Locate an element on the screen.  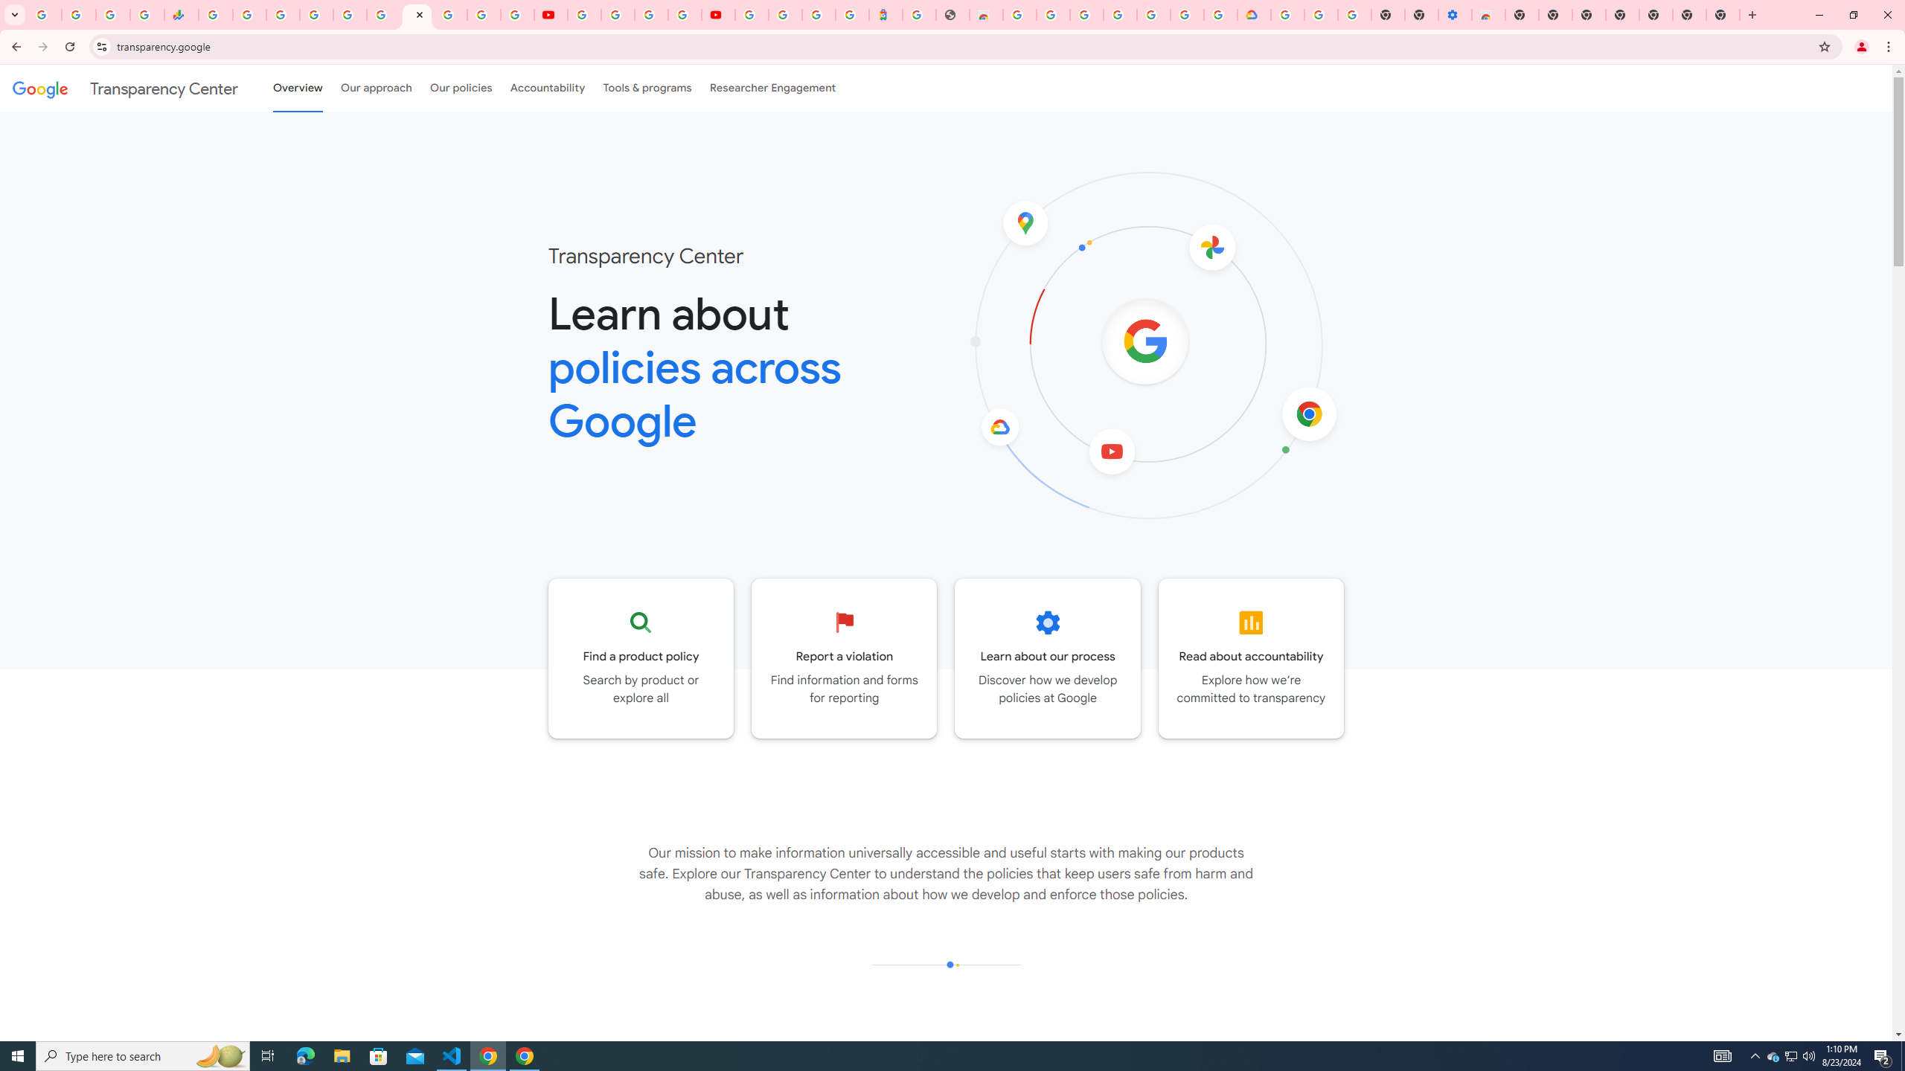
Sign in - Google Accounts is located at coordinates (751, 15).